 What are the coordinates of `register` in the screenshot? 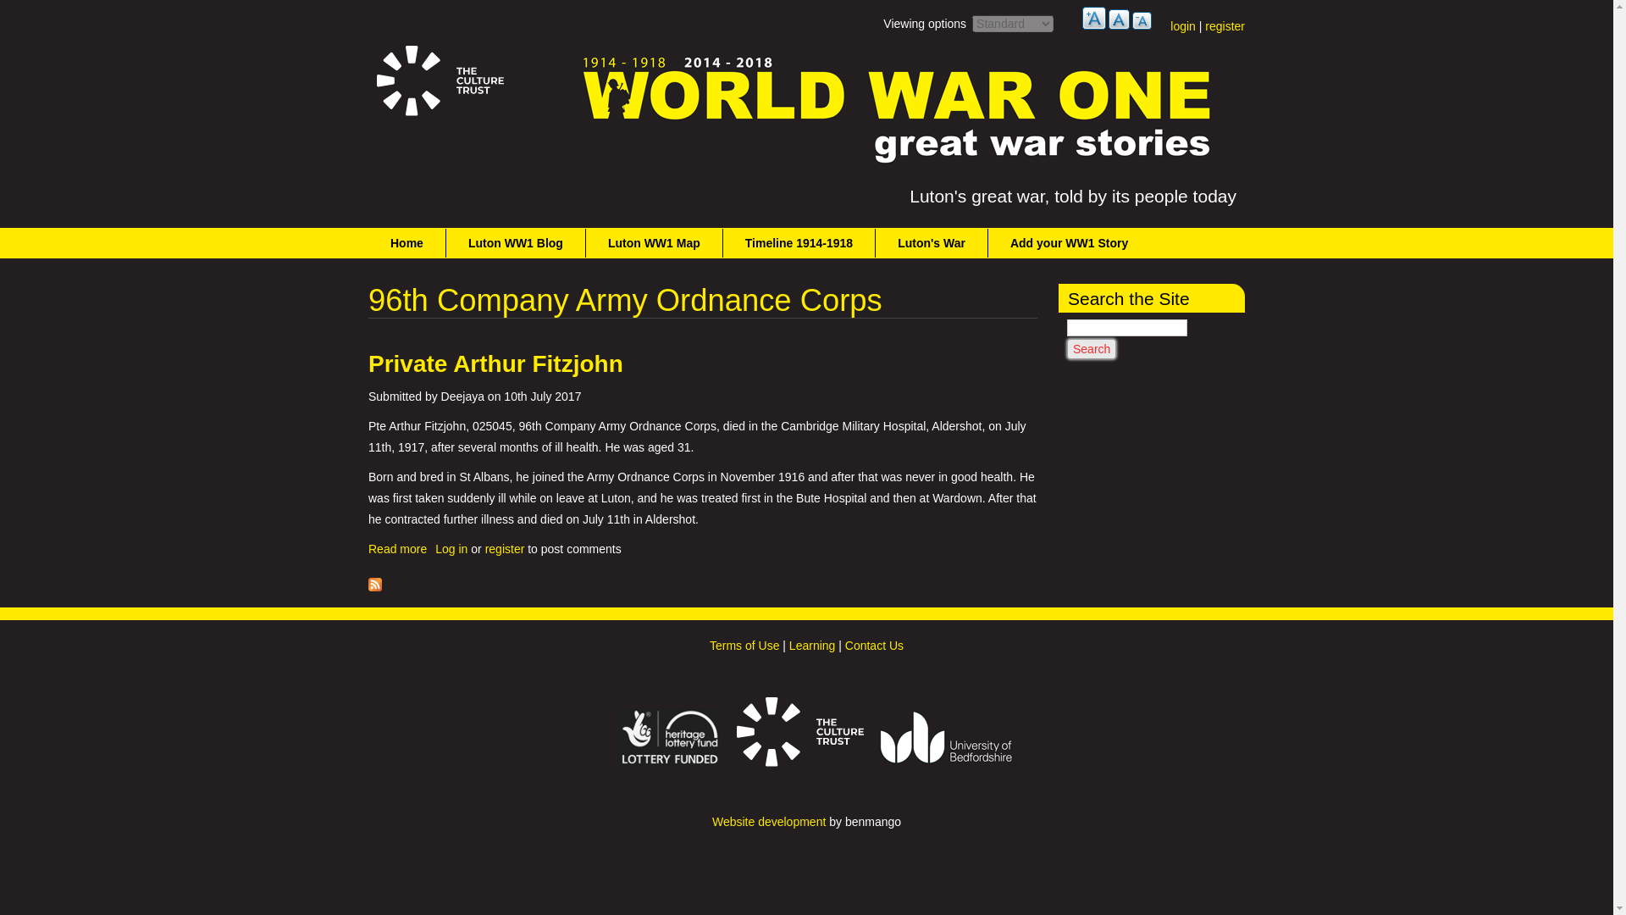 It's located at (505, 549).